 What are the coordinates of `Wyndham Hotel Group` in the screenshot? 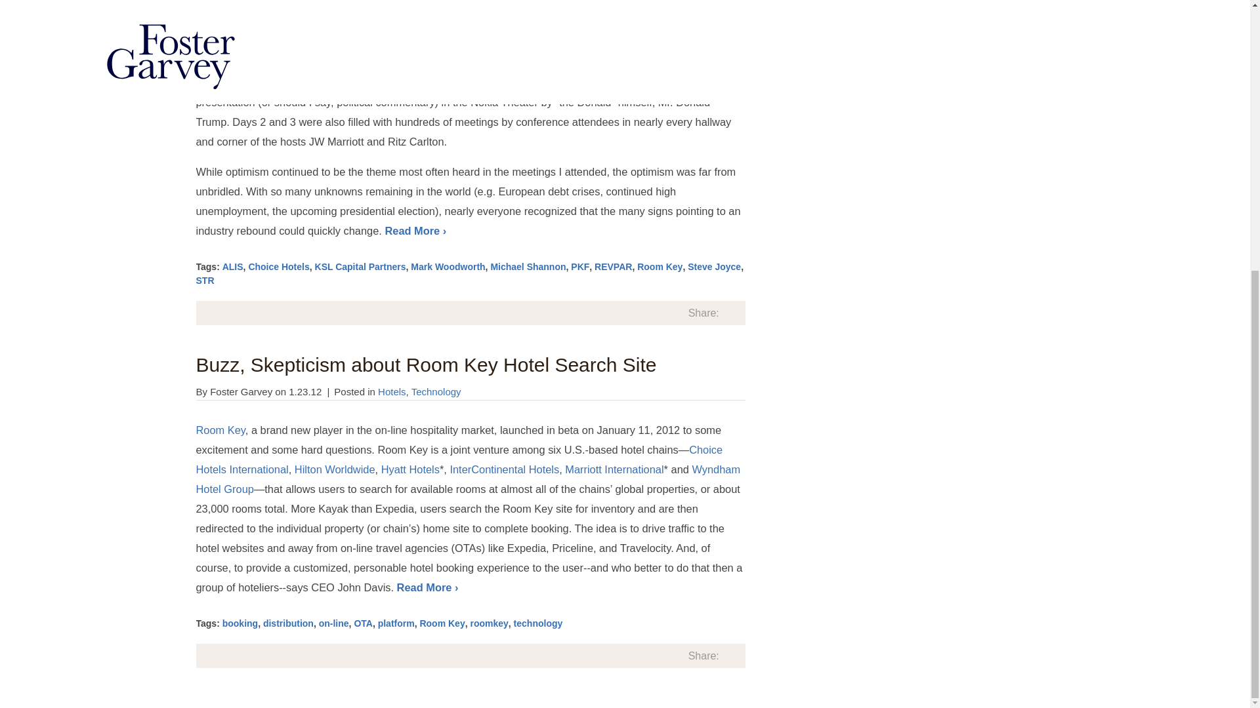 It's located at (467, 479).